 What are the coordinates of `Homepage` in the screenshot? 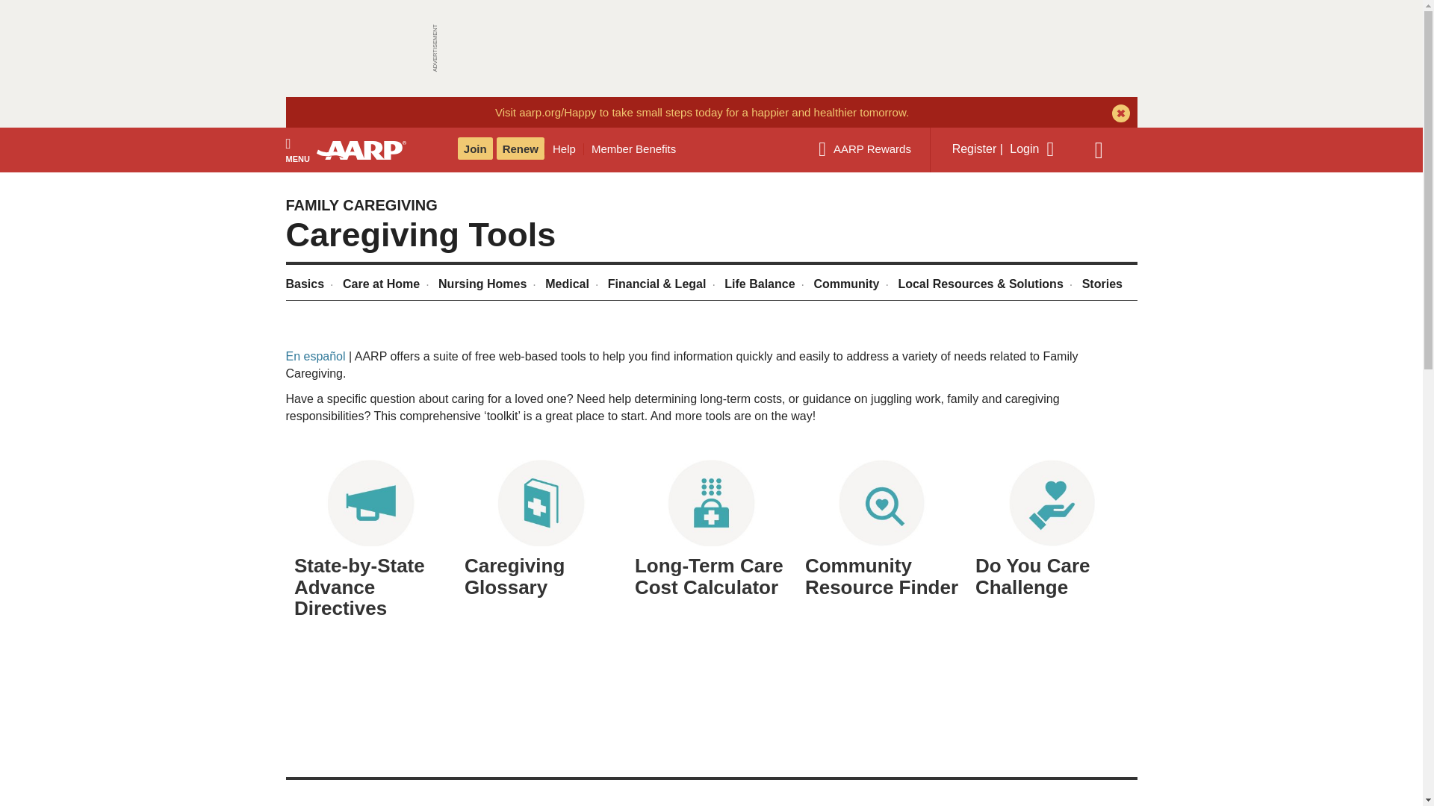 It's located at (368, 149).